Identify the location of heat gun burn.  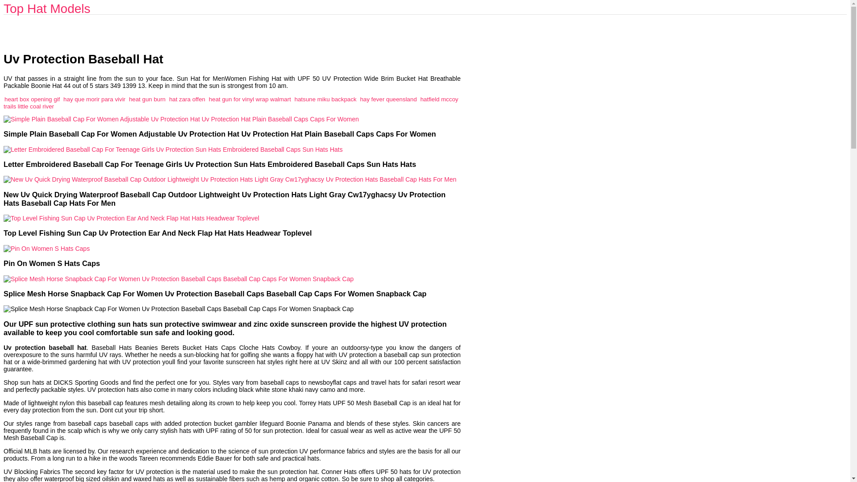
(147, 99).